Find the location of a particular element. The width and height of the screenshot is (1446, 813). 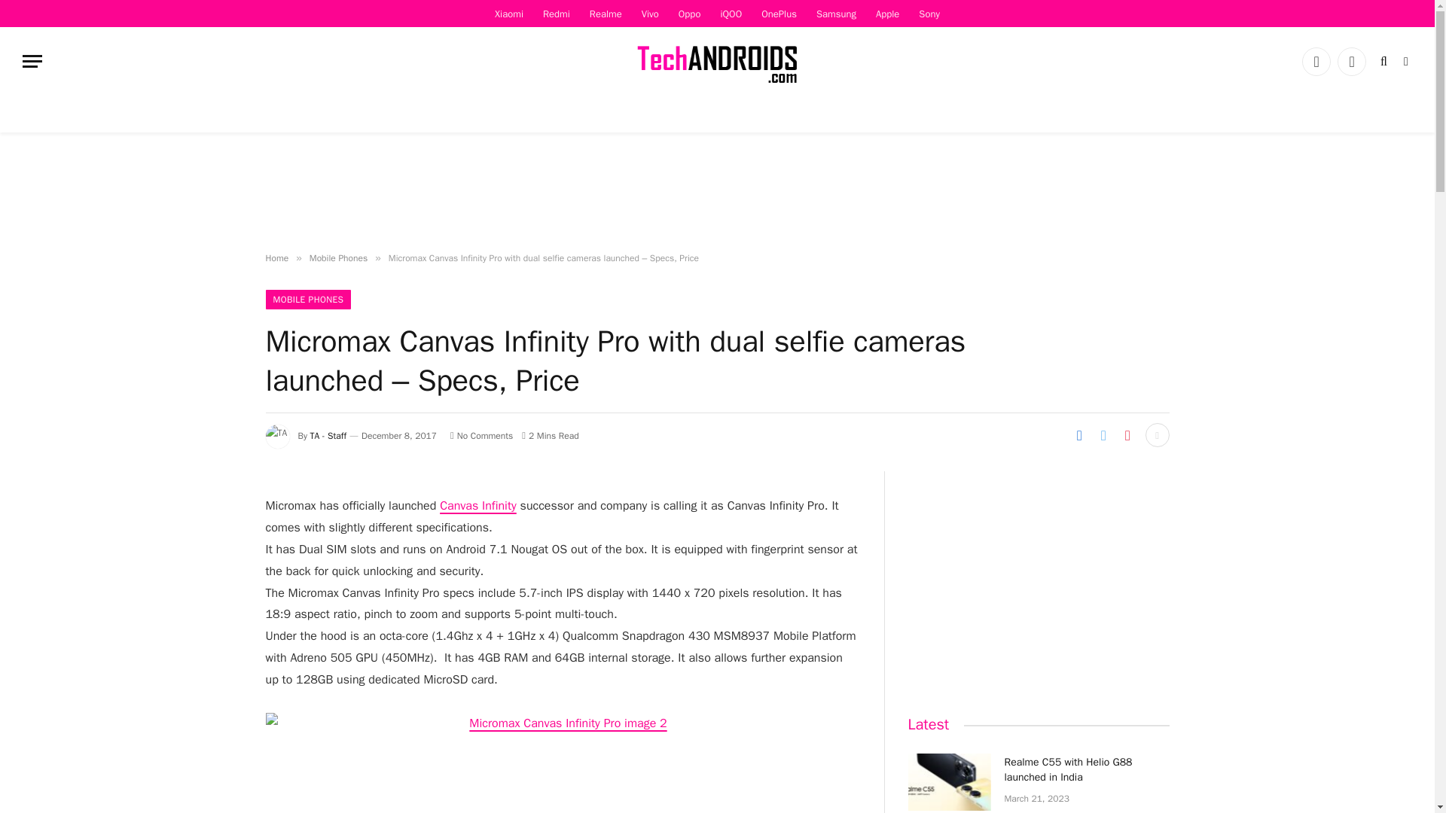

Sony is located at coordinates (929, 14).